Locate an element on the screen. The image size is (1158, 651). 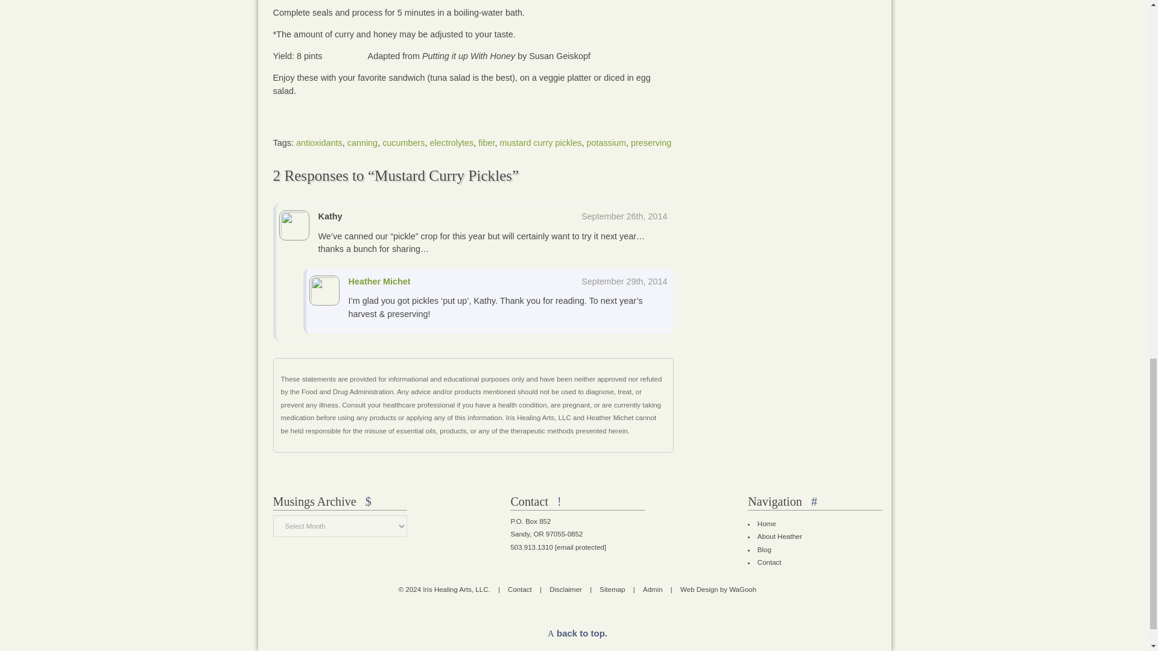
potassium is located at coordinates (606, 142).